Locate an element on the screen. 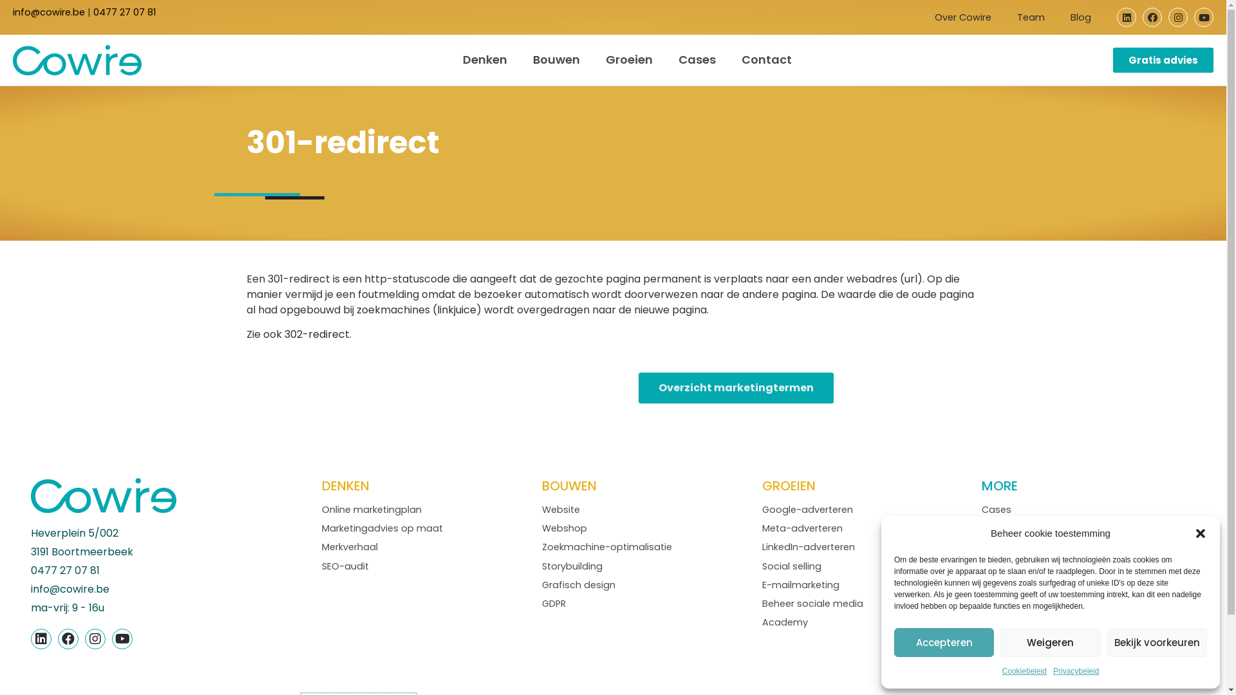  Social selling is located at coordinates (792, 566).